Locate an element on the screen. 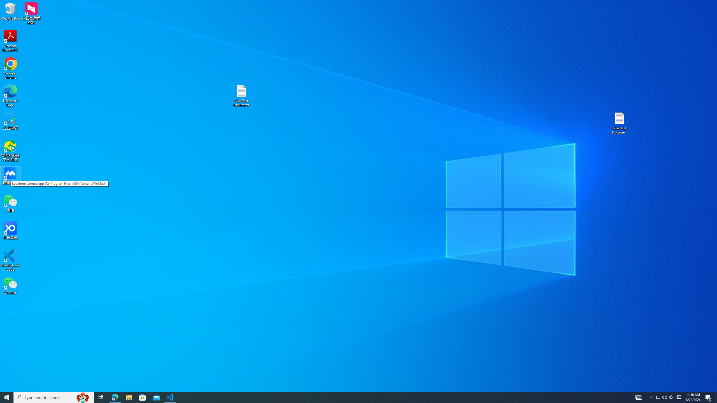 The width and height of the screenshot is (717, 403). Acrobat Reader DC is located at coordinates (10, 41).